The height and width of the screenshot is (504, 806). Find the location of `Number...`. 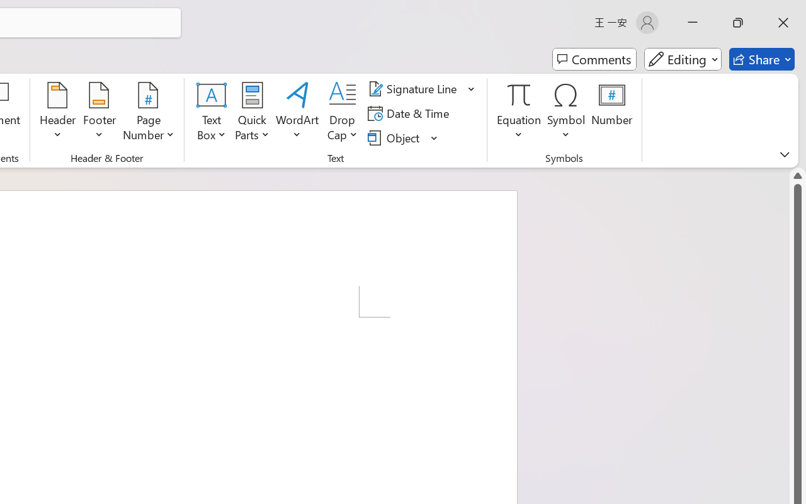

Number... is located at coordinates (612, 113).